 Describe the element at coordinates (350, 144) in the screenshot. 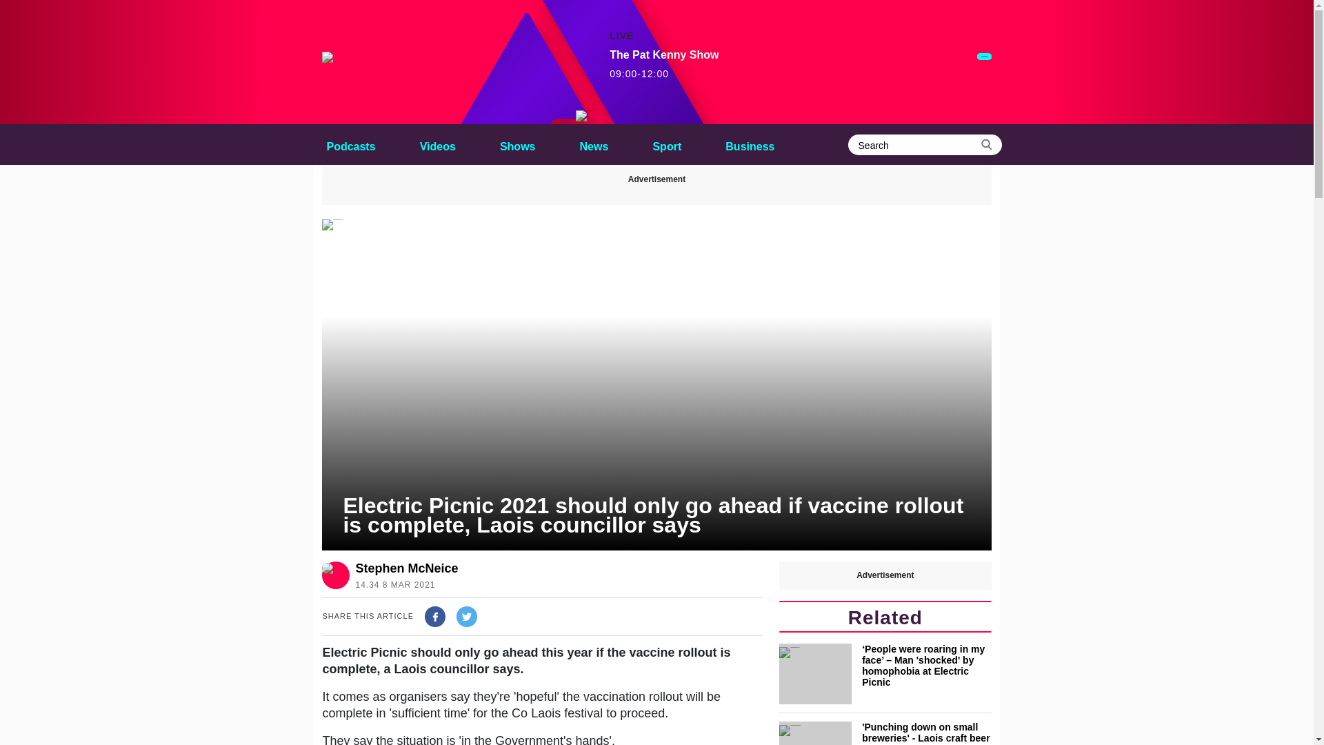

I see `Podcasts` at that location.